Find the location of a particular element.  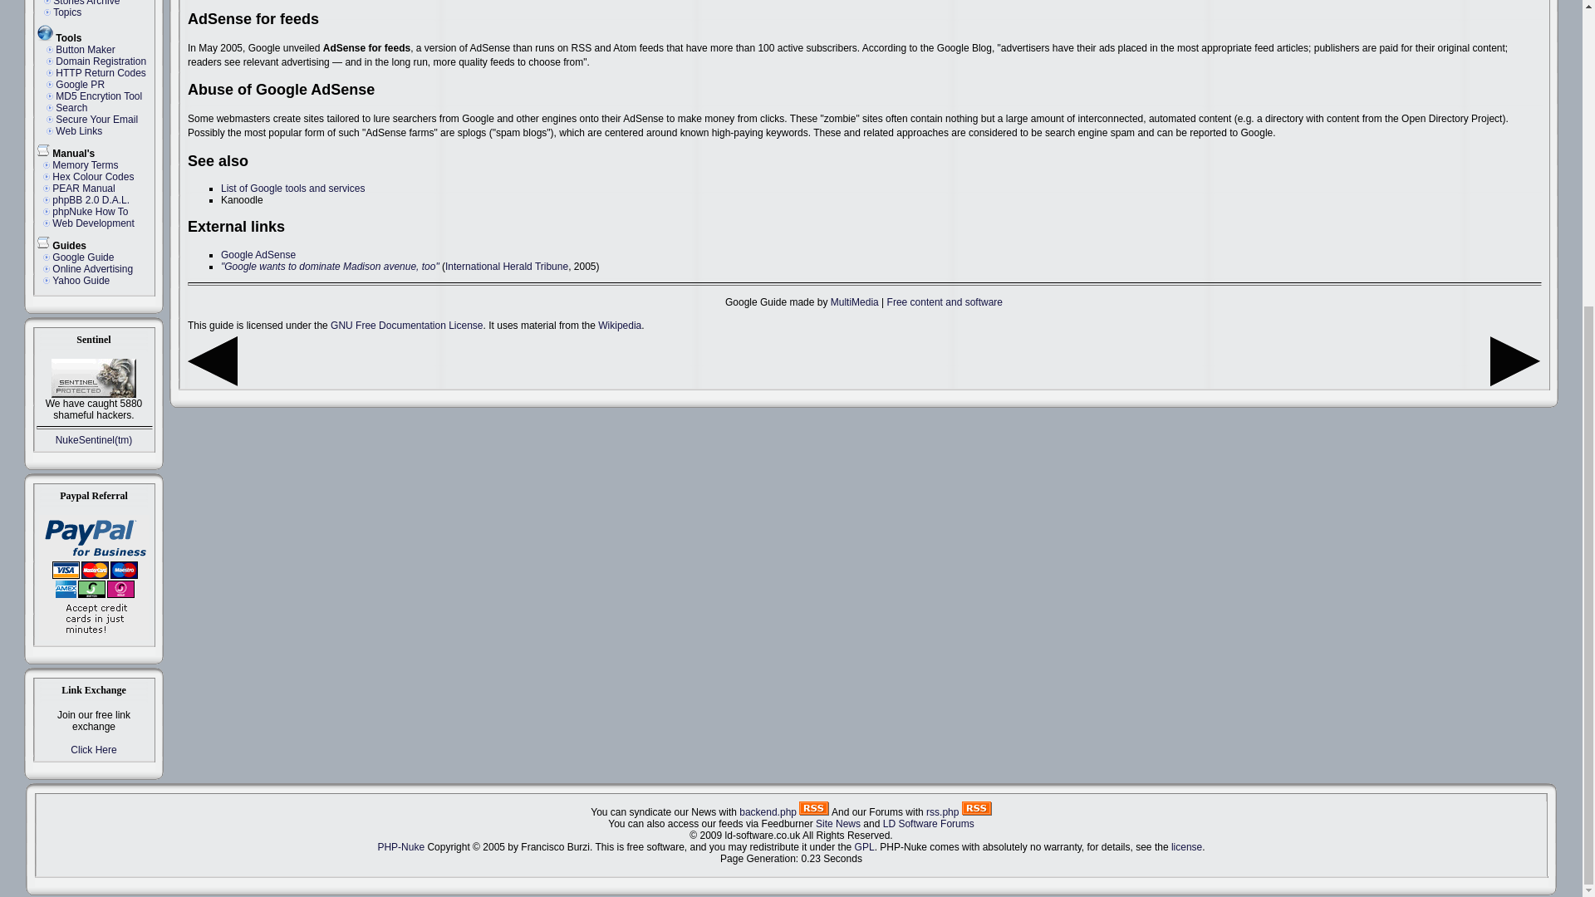

phpBB 2.0 D.A.L. is located at coordinates (91, 200).